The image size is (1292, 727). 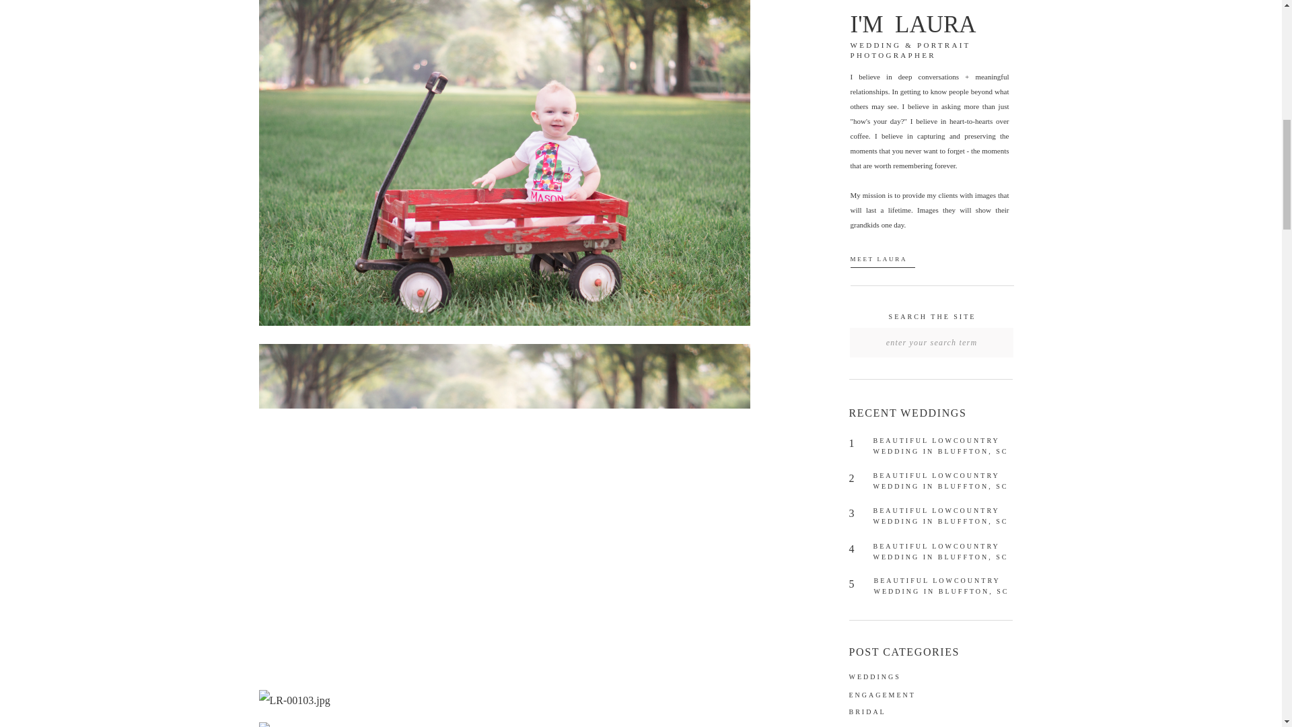 What do you see at coordinates (898, 726) in the screenshot?
I see `PERSONAL LIFE` at bounding box center [898, 726].